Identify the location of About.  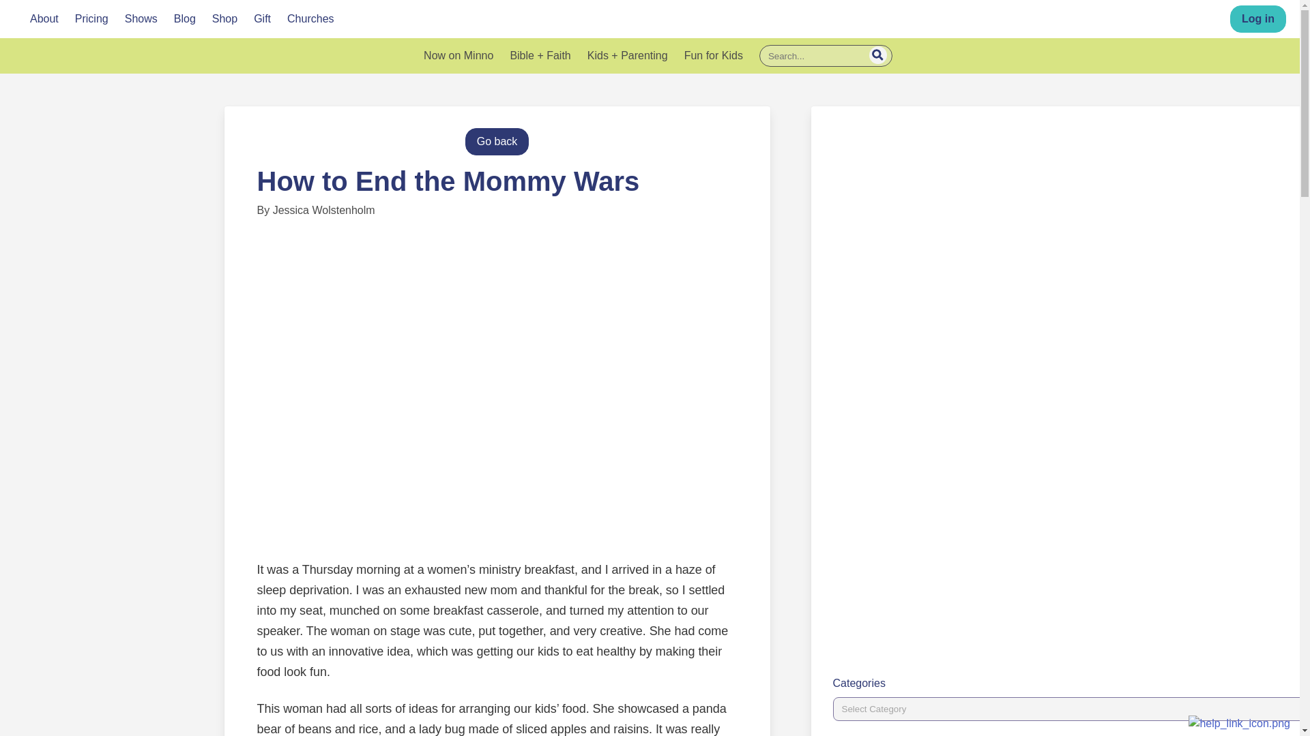
(44, 19).